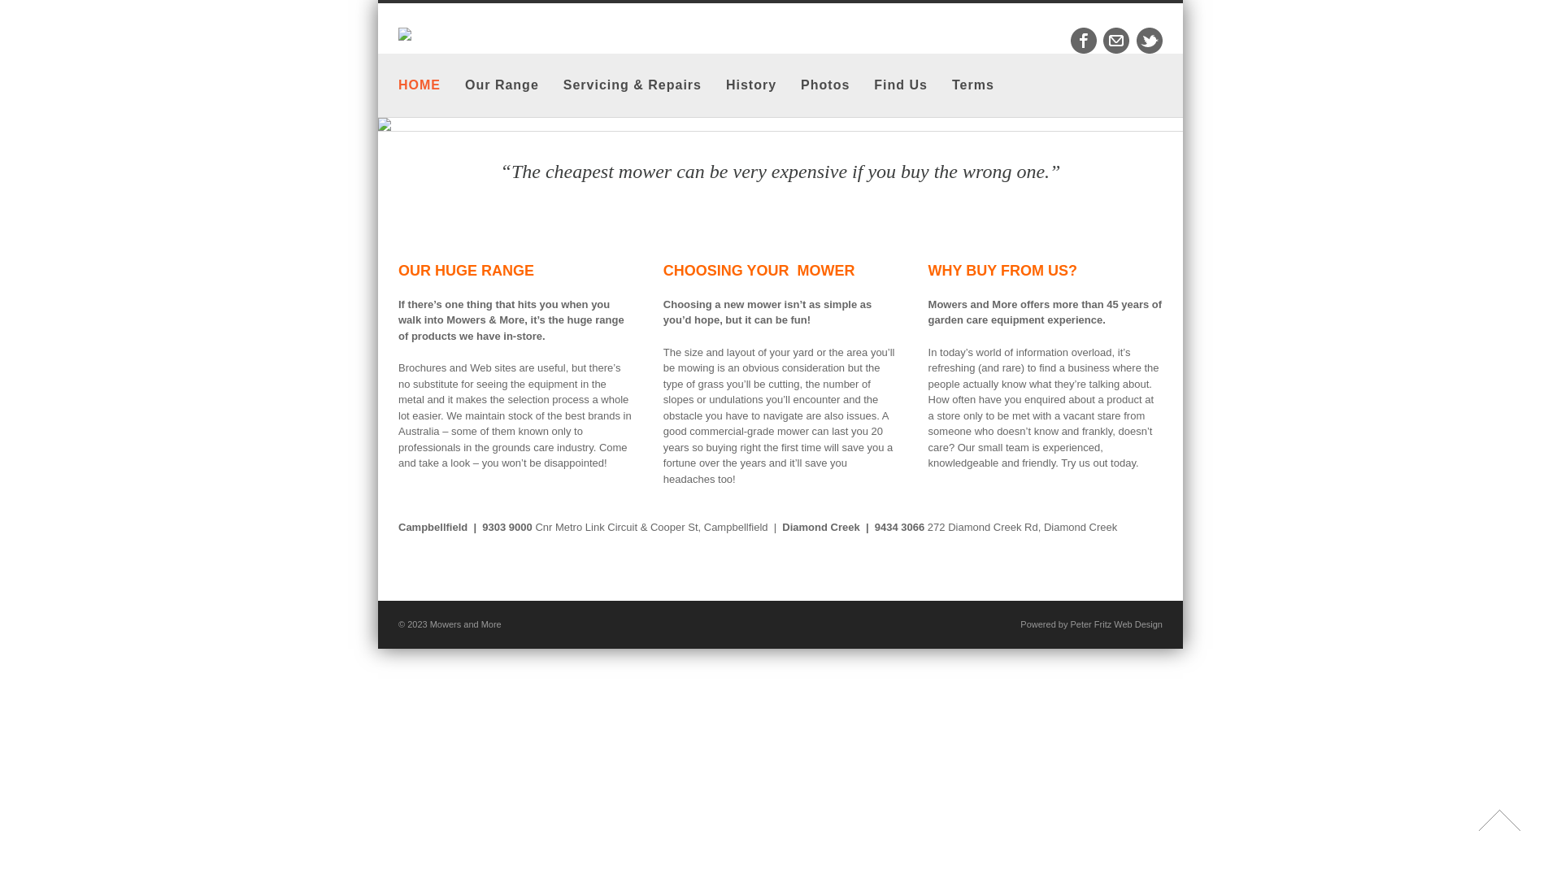 The height and width of the screenshot is (878, 1561). What do you see at coordinates (973, 85) in the screenshot?
I see `Terms` at bounding box center [973, 85].